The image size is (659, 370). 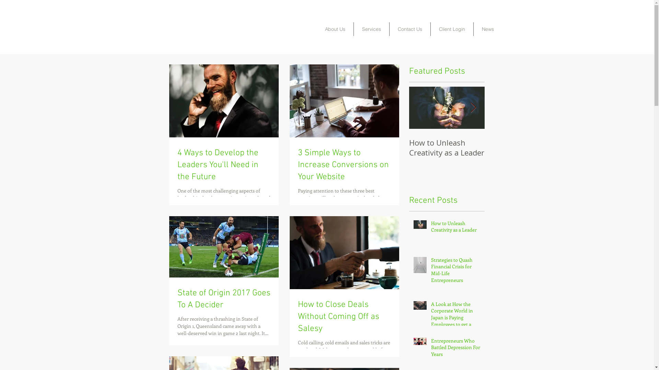 I want to click on News, so click(x=488, y=29).